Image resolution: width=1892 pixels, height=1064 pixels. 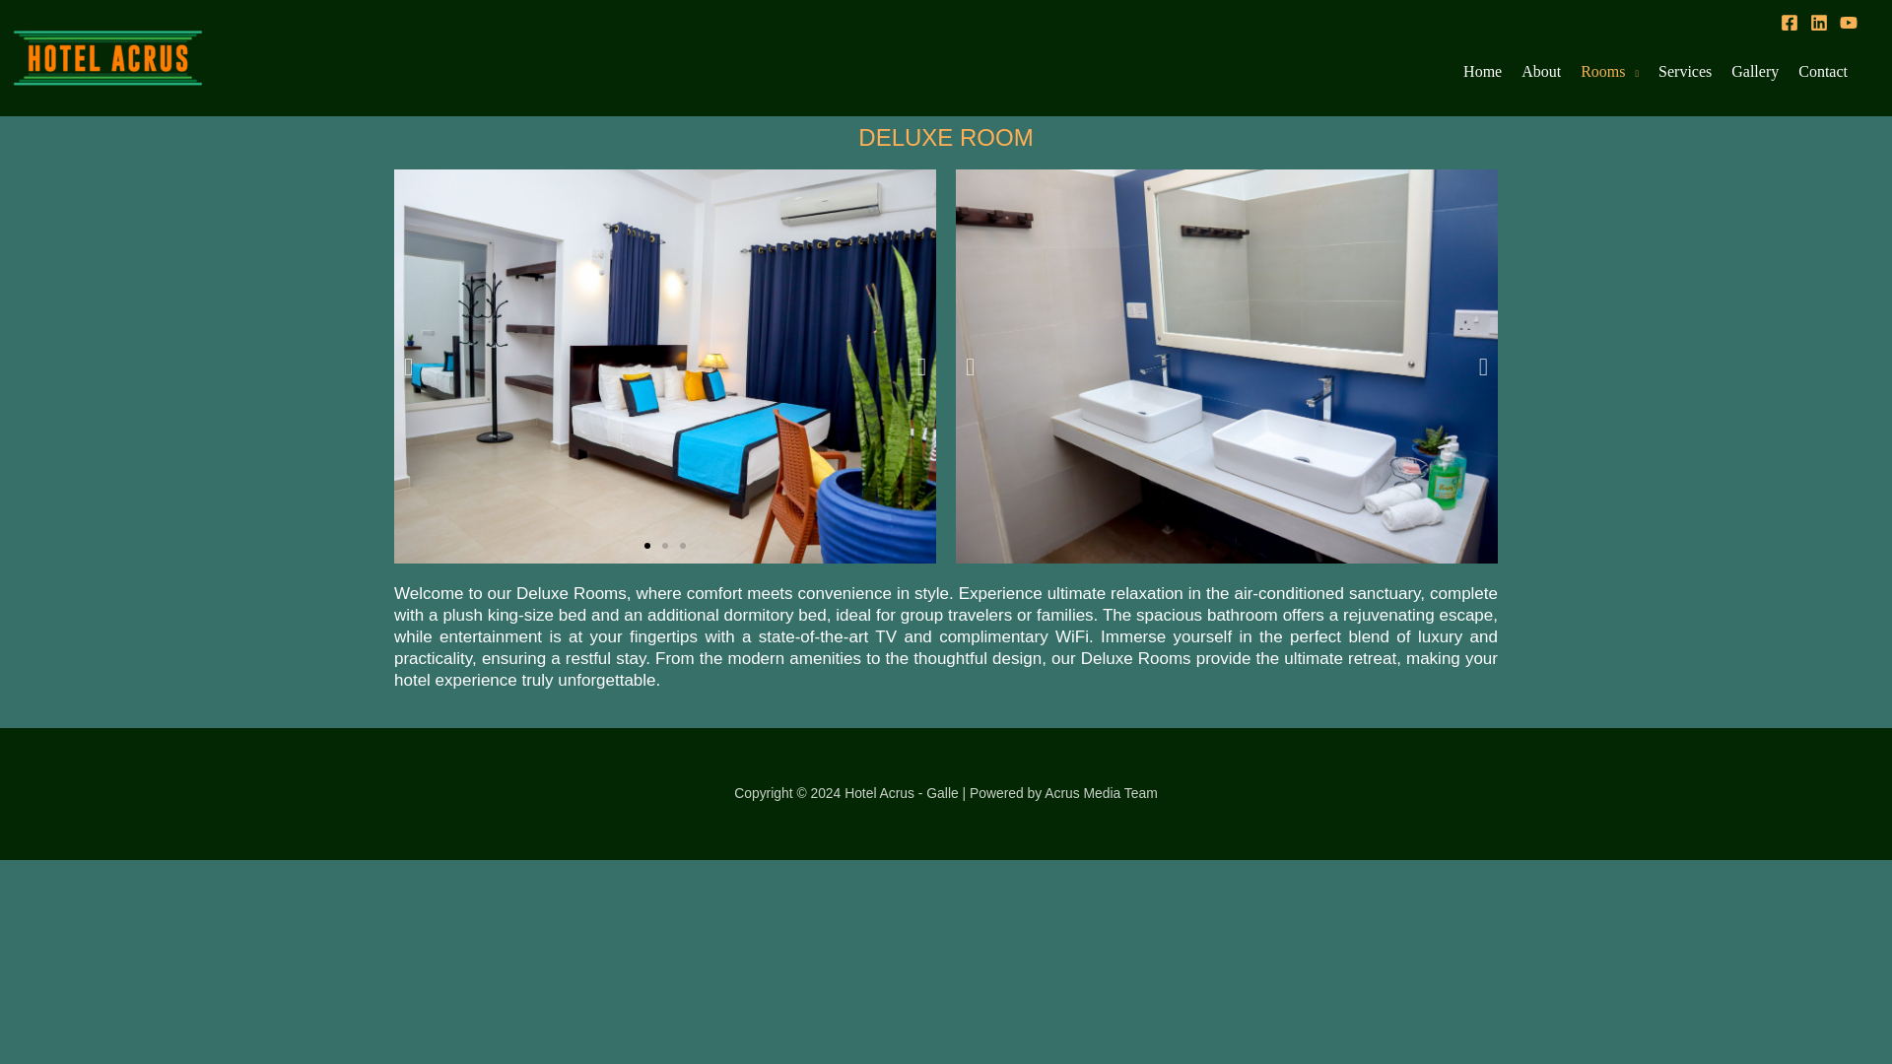 I want to click on About, so click(x=1541, y=71).